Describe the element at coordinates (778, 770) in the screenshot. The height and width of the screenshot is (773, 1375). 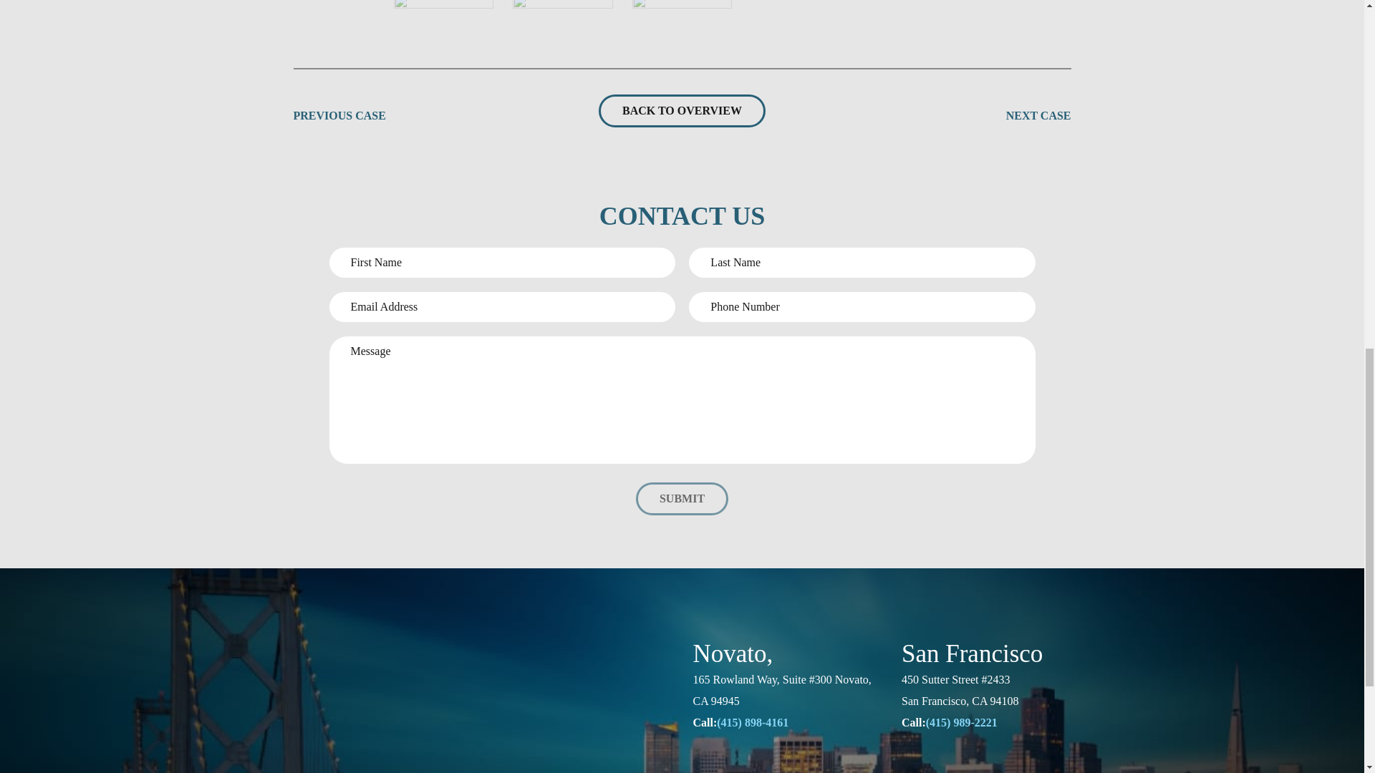
I see `Follow Us on Facebook` at that location.